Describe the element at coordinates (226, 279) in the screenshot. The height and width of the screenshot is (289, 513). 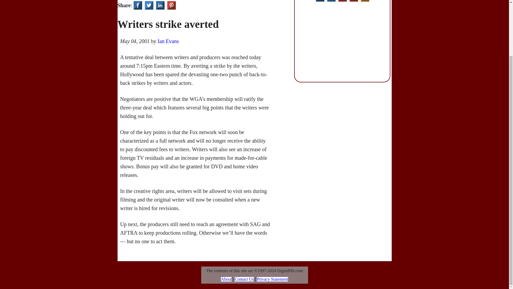
I see `About` at that location.